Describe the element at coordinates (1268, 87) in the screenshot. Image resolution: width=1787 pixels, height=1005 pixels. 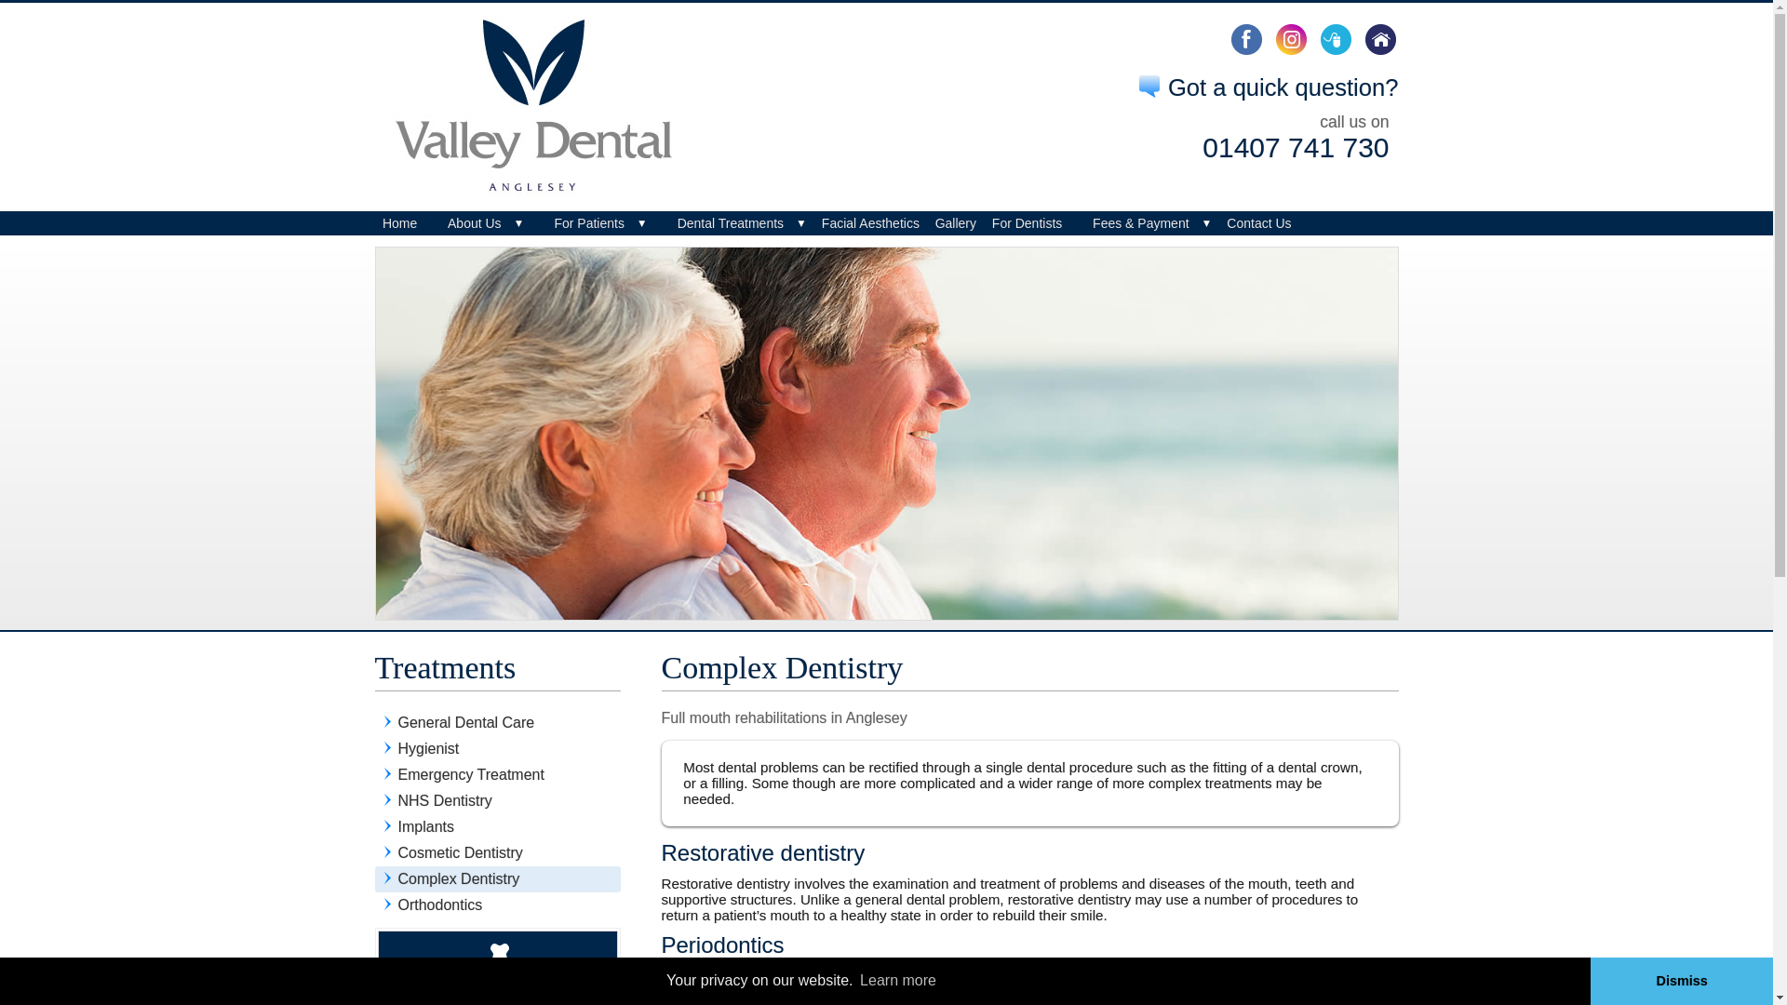
I see `Got a quick question?` at that location.